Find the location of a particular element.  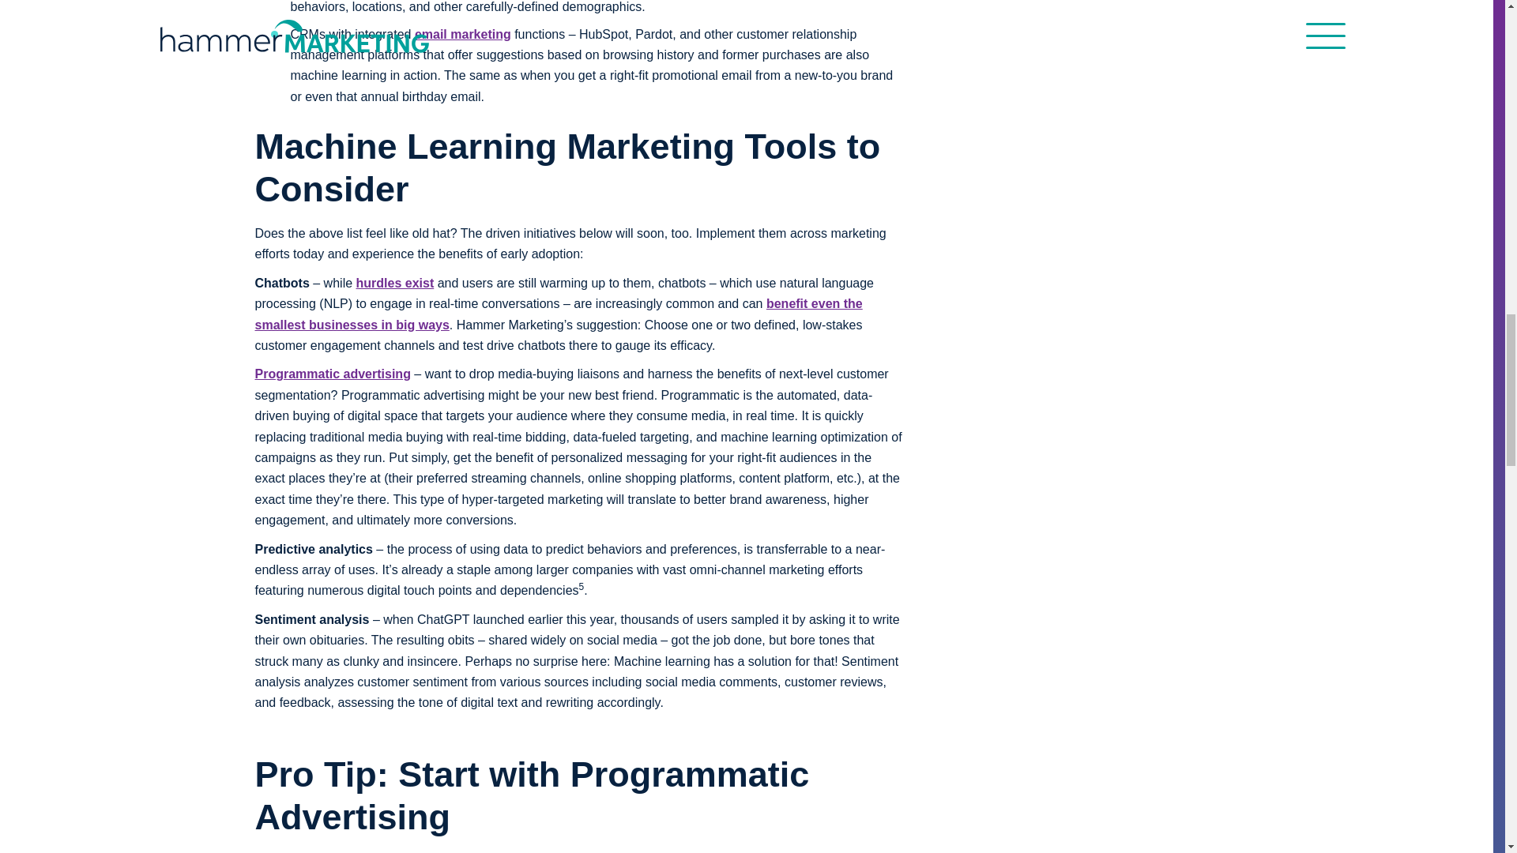

email marketing is located at coordinates (463, 33).